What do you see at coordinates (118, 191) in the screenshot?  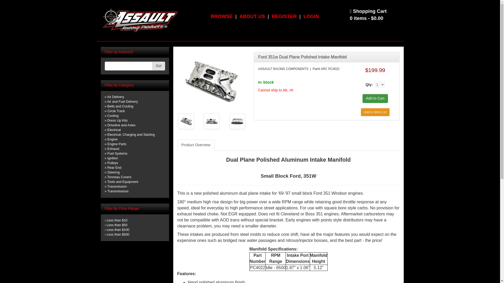 I see `Transmissions` at bounding box center [118, 191].